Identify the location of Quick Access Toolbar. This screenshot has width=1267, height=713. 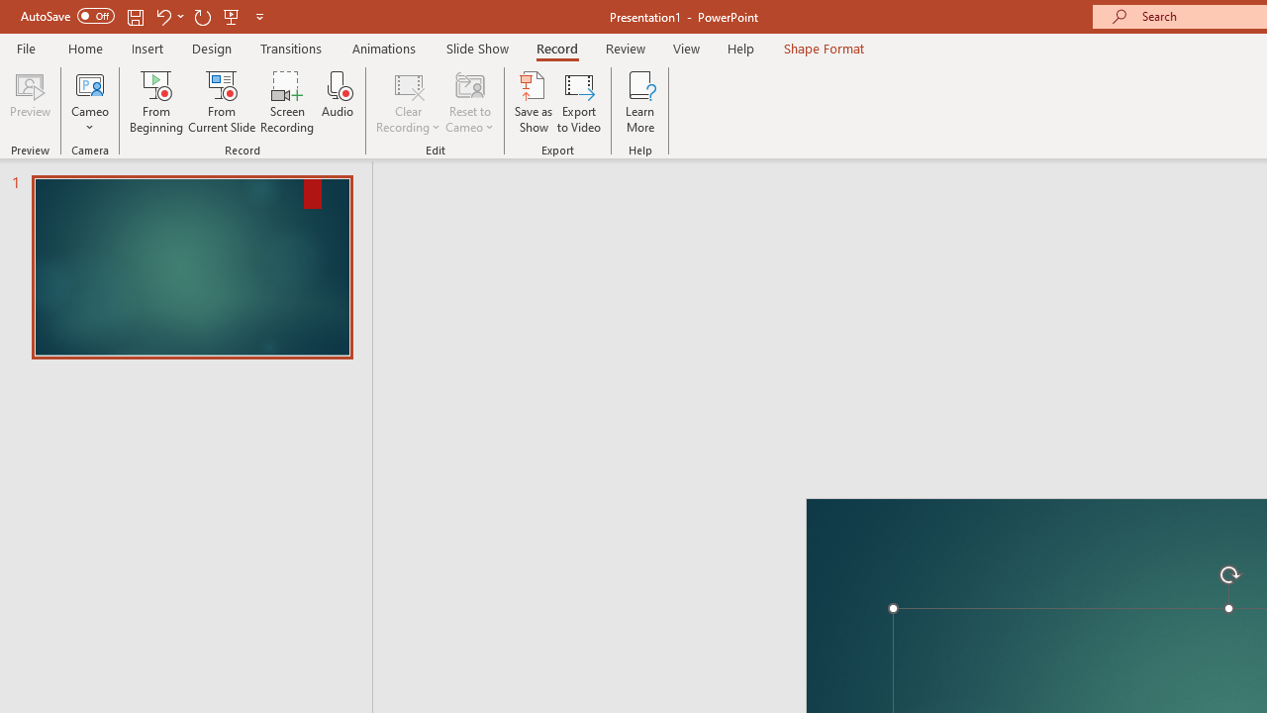
(145, 16).